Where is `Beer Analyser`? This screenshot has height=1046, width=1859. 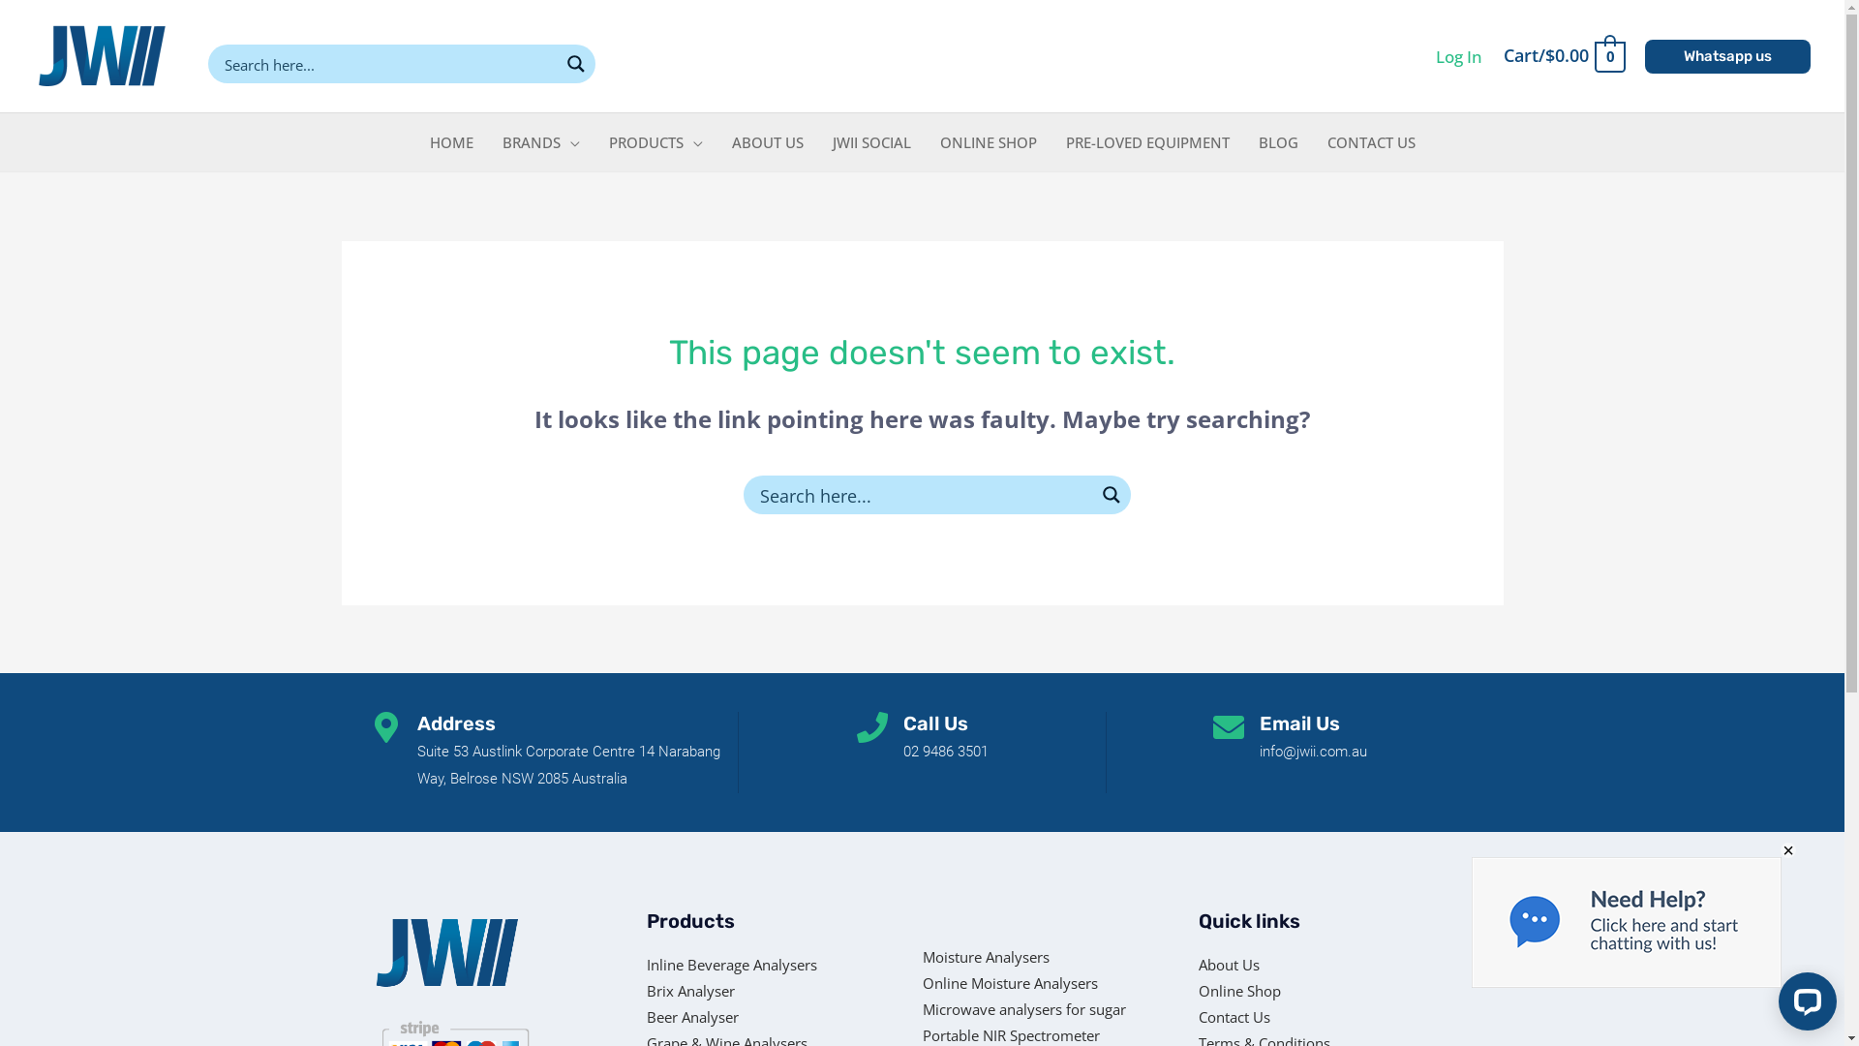 Beer Analyser is located at coordinates (784, 1017).